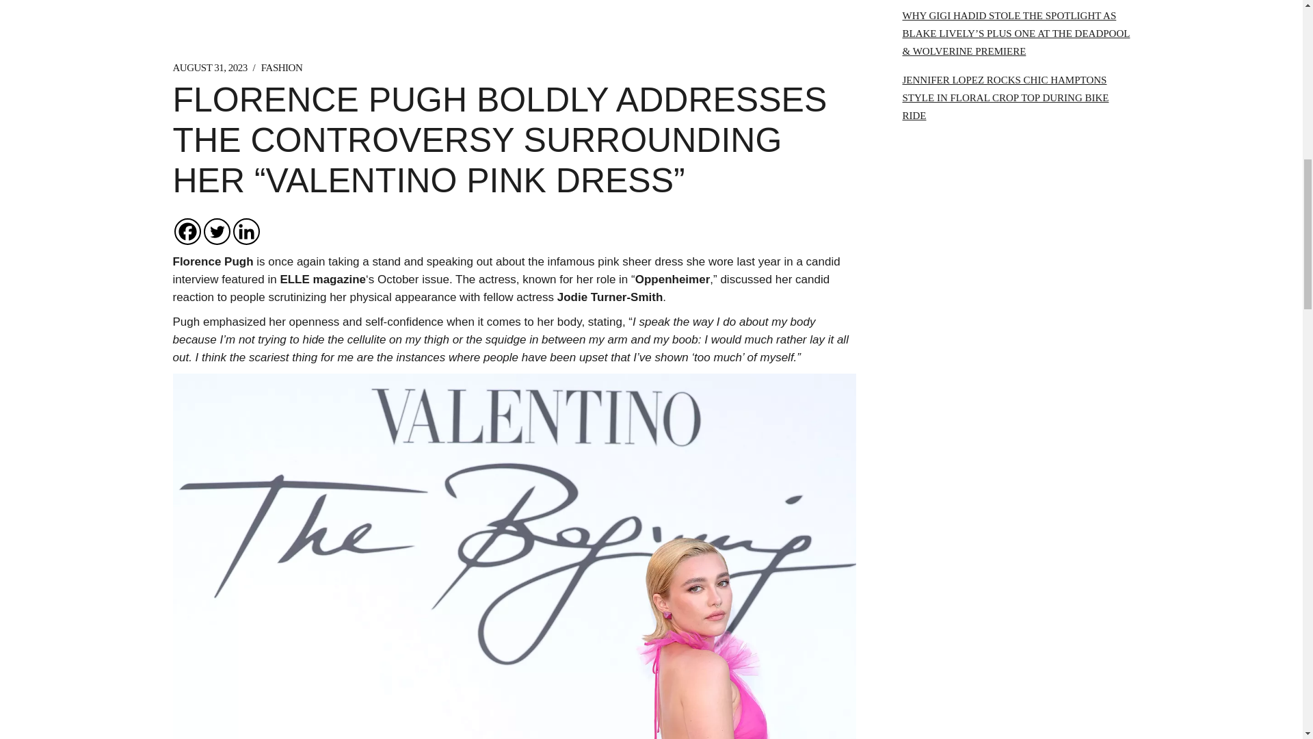 The width and height of the screenshot is (1313, 739). Describe the element at coordinates (217, 231) in the screenshot. I see `Twitter` at that location.